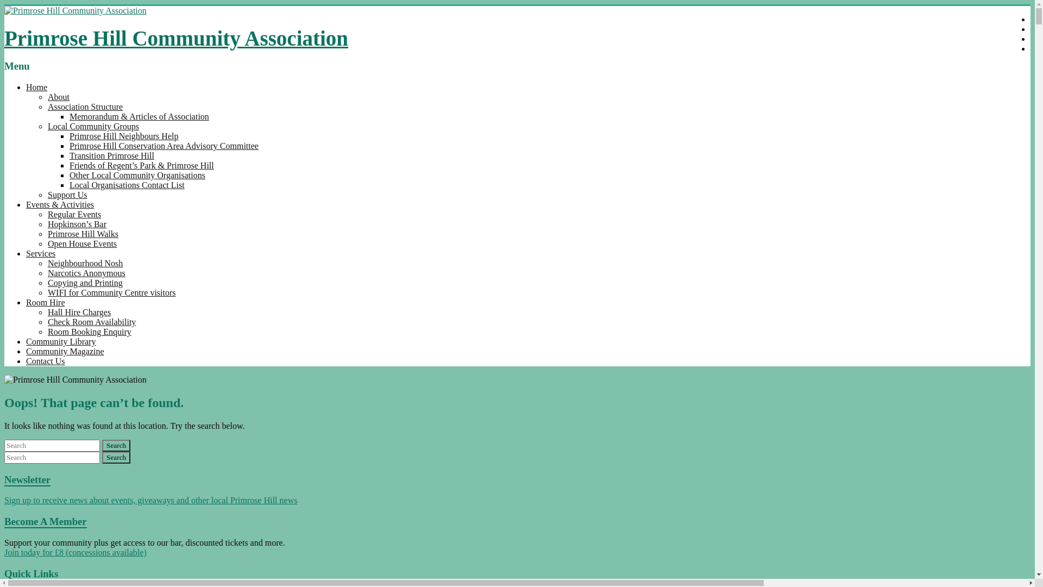  I want to click on Community Library, so click(61, 341).